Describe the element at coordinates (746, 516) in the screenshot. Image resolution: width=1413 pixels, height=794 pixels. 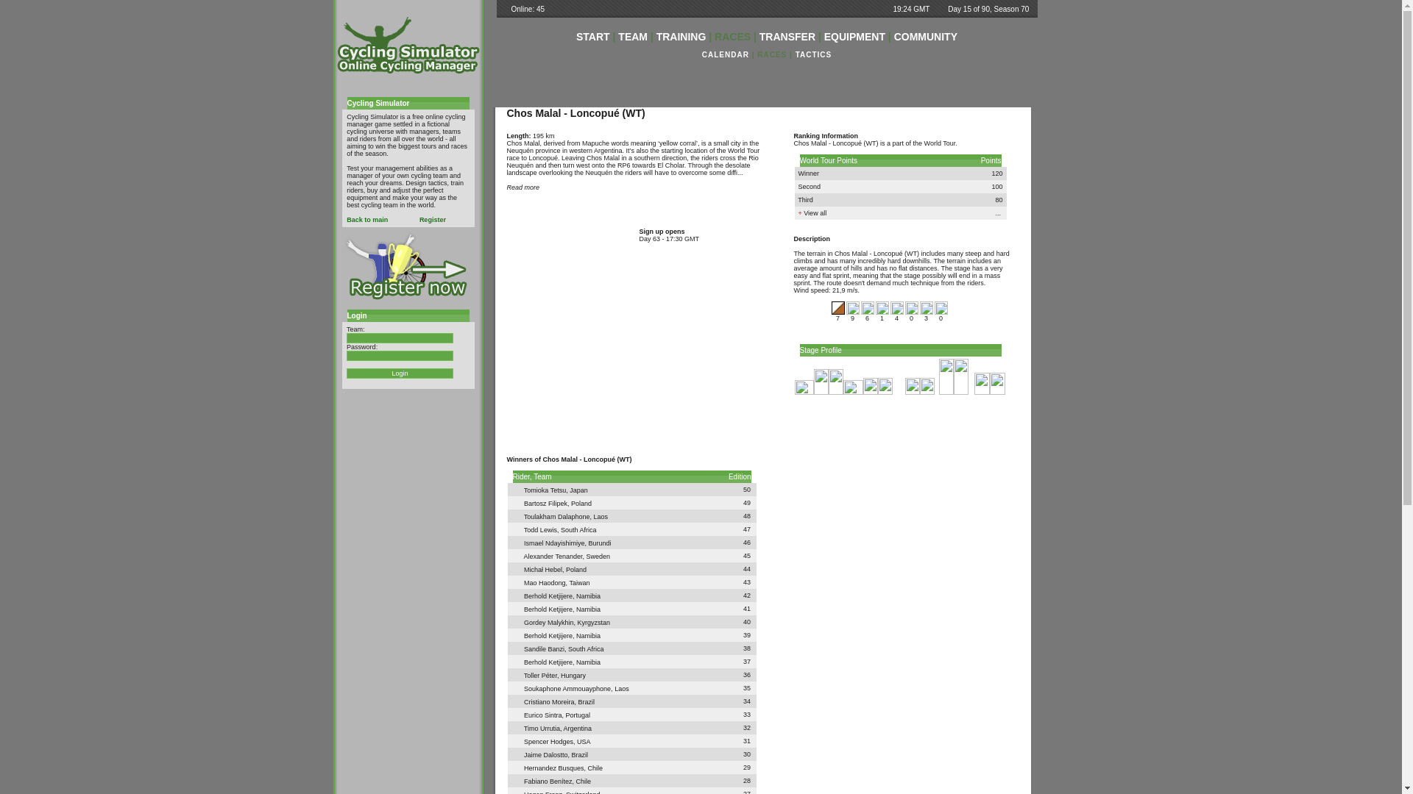
I see `48` at that location.